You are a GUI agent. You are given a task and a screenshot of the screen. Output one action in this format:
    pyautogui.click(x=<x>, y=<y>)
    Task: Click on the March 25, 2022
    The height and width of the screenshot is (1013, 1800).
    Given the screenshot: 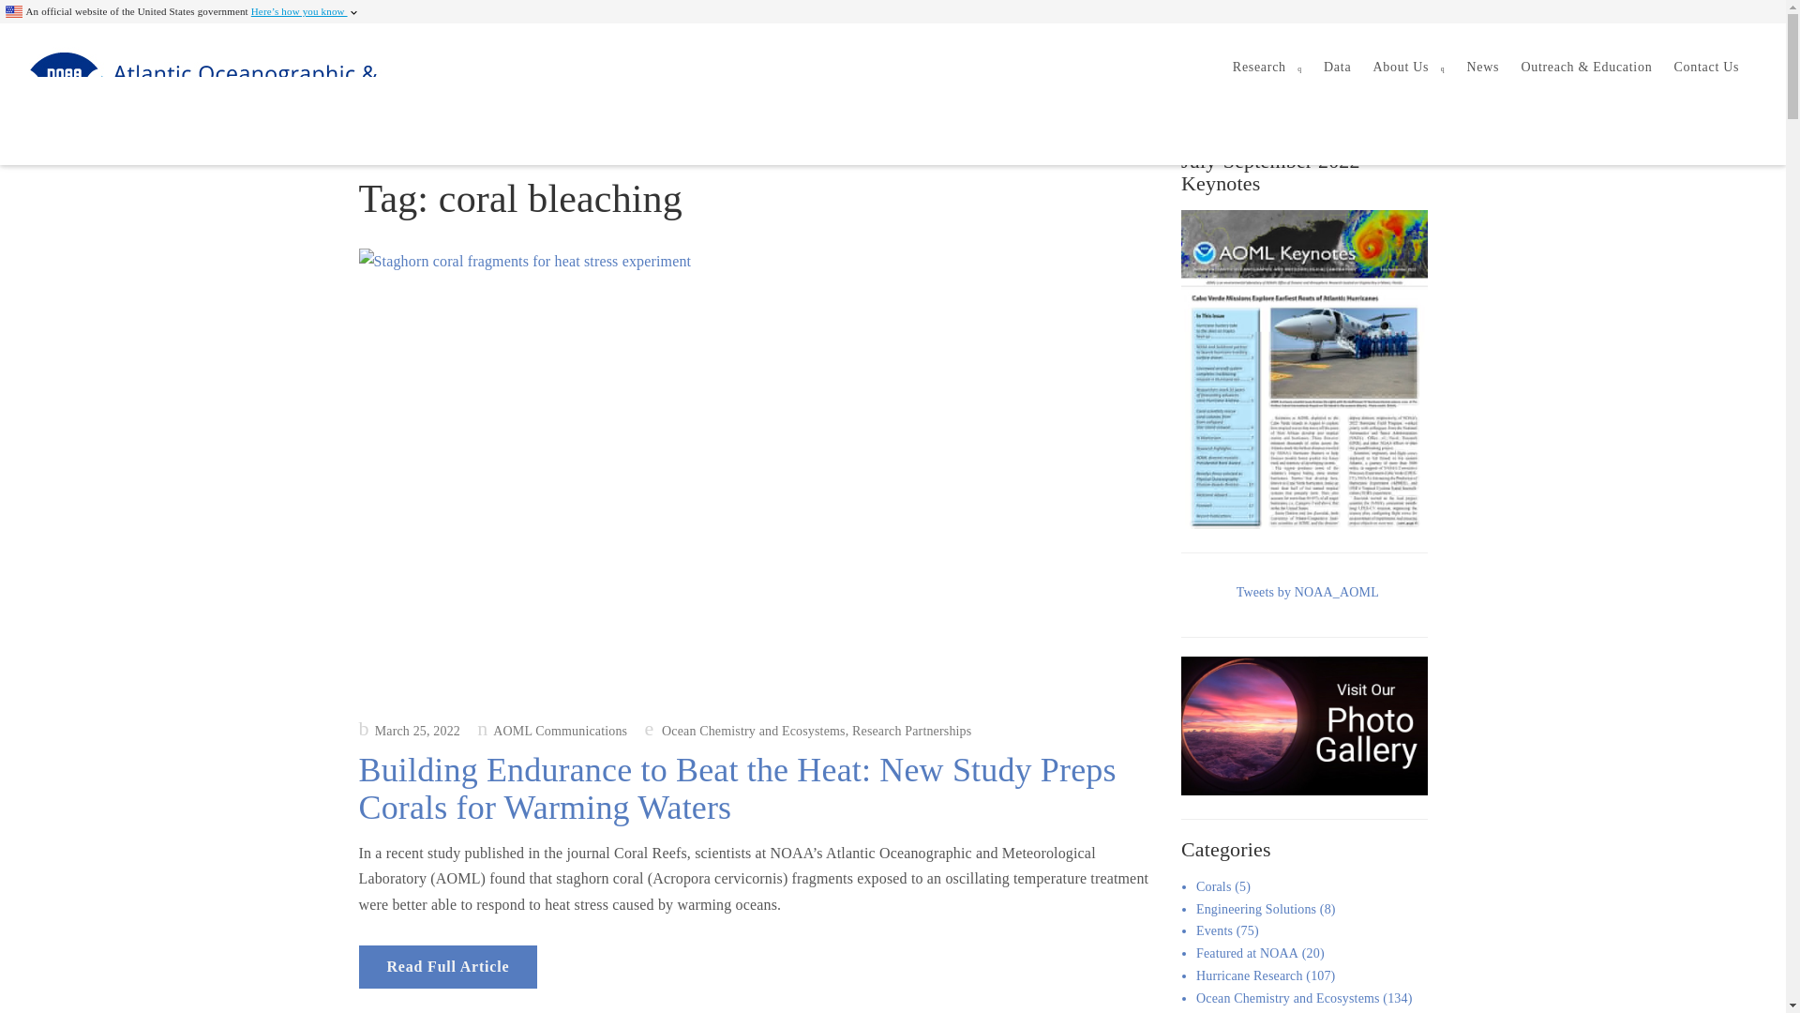 What is the action you would take?
    pyautogui.click(x=409, y=732)
    